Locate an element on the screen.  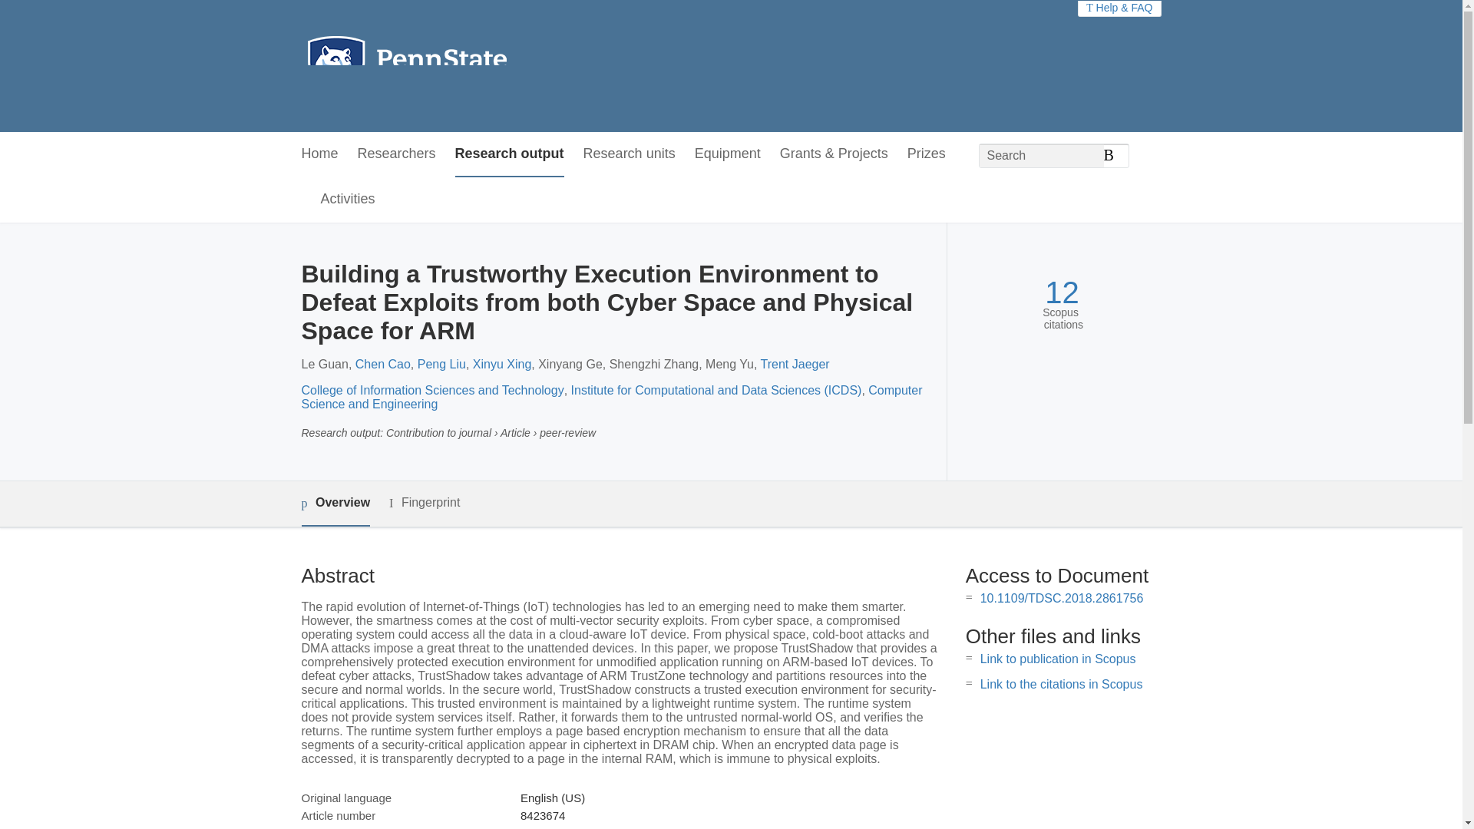
Xinyu Xing is located at coordinates (502, 364).